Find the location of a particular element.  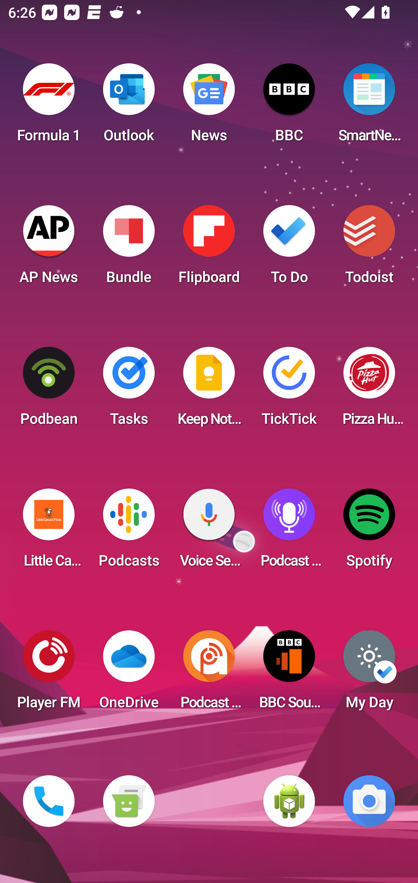

Podcast Player is located at coordinates (289, 532).